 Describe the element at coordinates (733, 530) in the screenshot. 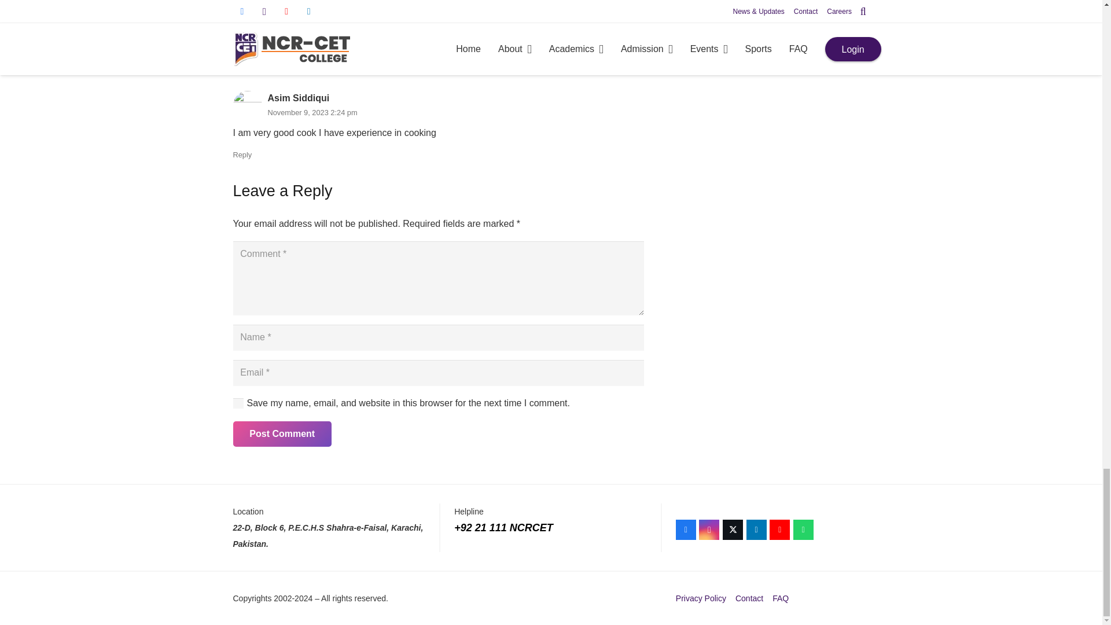

I see `Twitter` at that location.